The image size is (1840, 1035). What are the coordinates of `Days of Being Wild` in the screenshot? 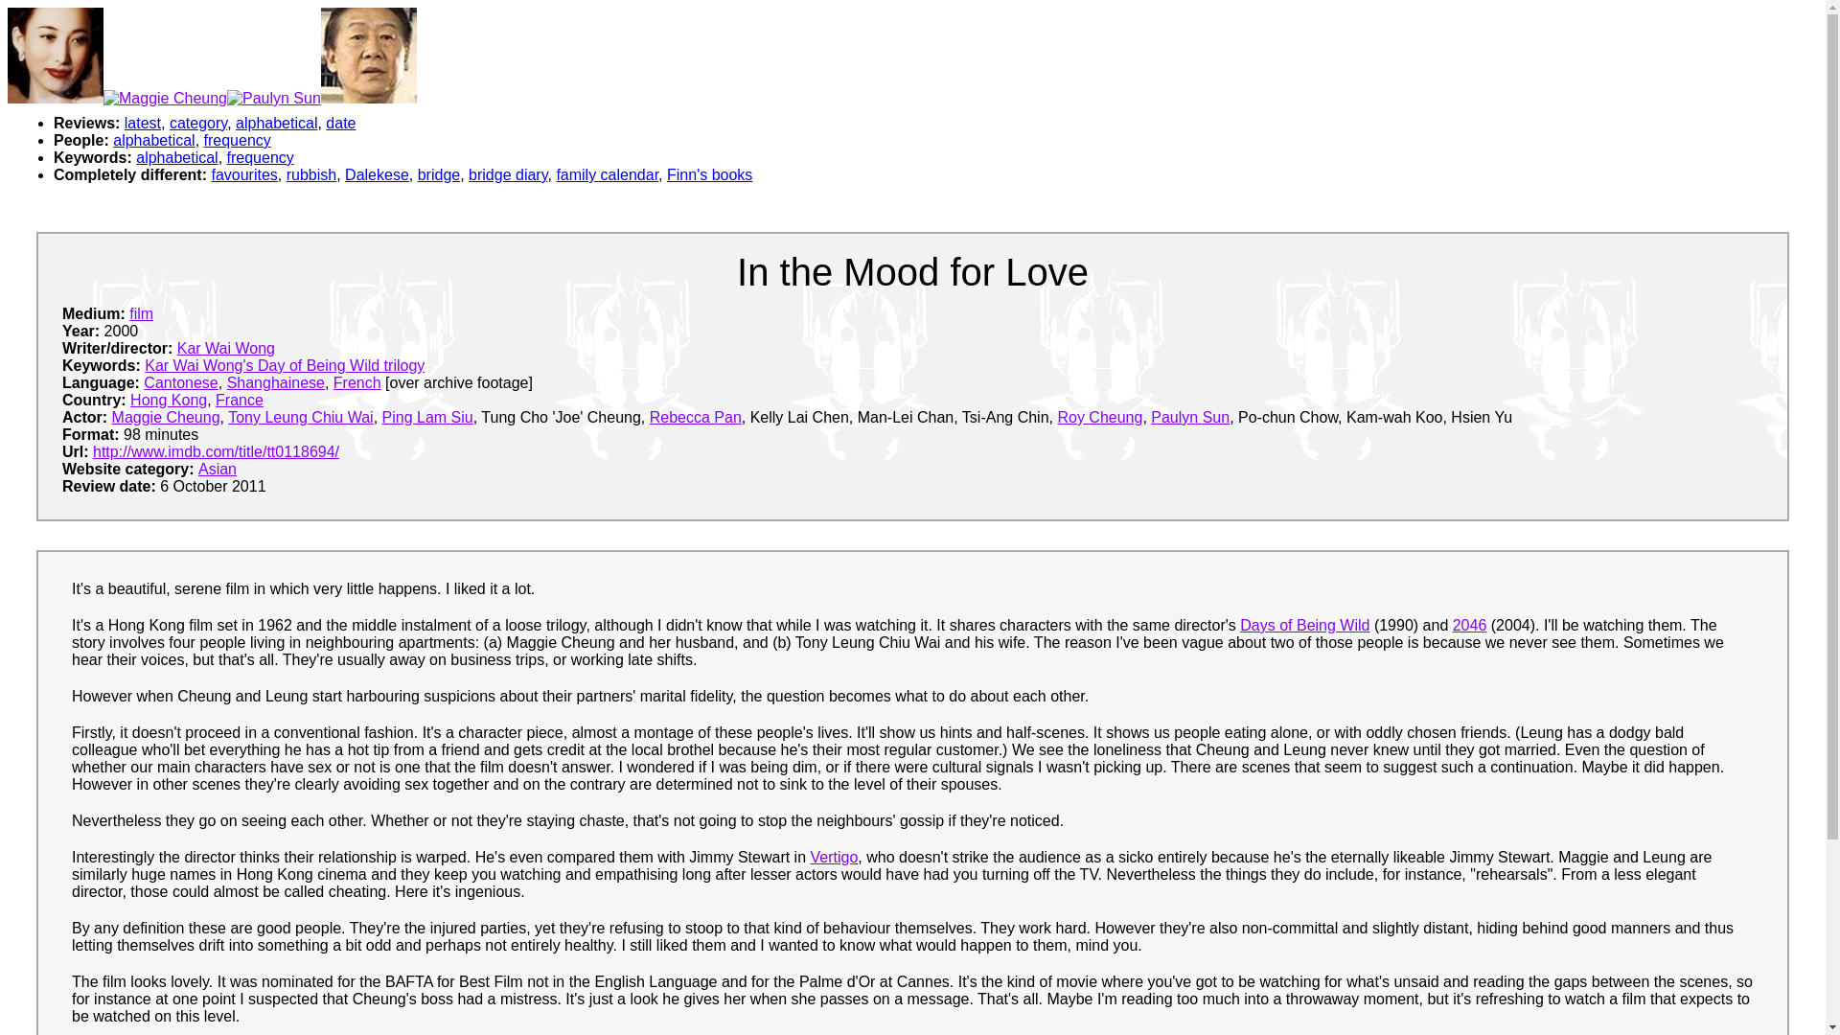 It's located at (1304, 625).